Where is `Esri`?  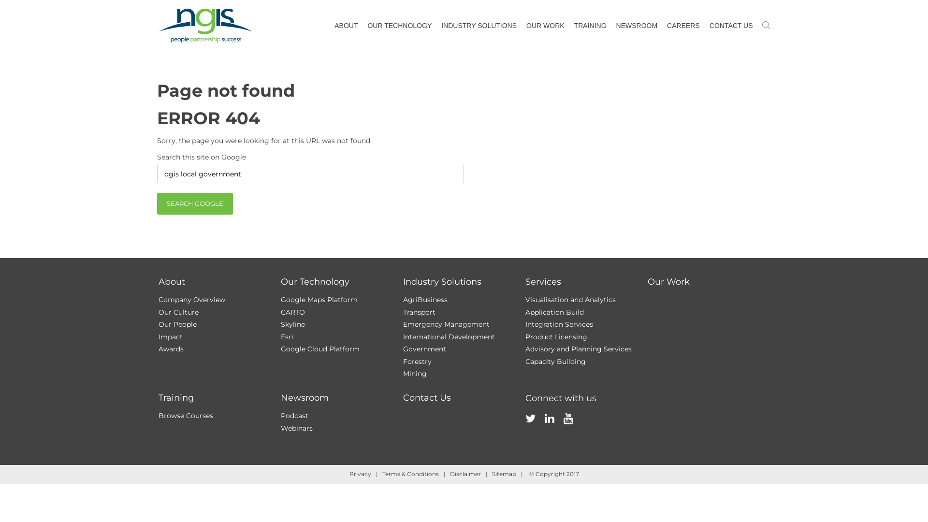
Esri is located at coordinates (287, 337).